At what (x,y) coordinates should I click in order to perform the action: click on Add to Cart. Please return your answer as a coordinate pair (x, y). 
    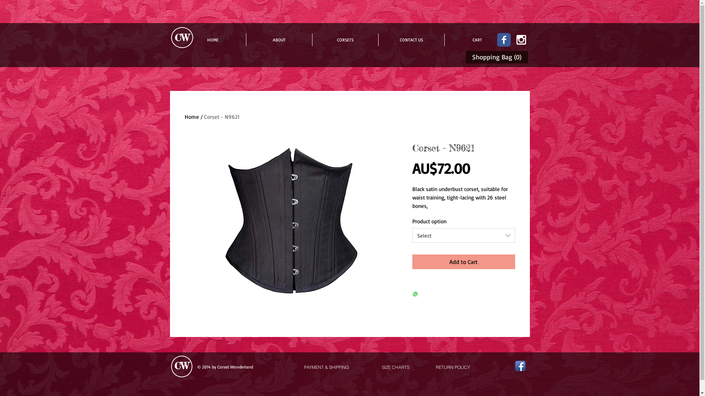
    Looking at the image, I should click on (463, 262).